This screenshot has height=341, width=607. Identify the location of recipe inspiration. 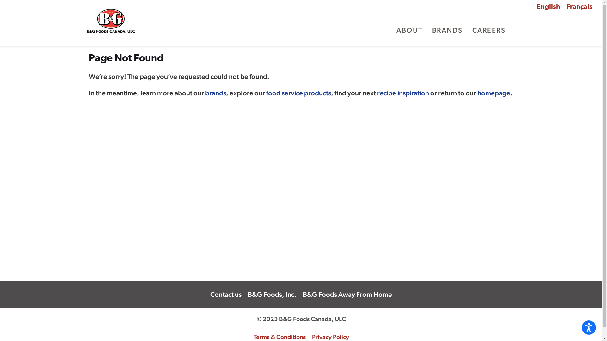
(403, 93).